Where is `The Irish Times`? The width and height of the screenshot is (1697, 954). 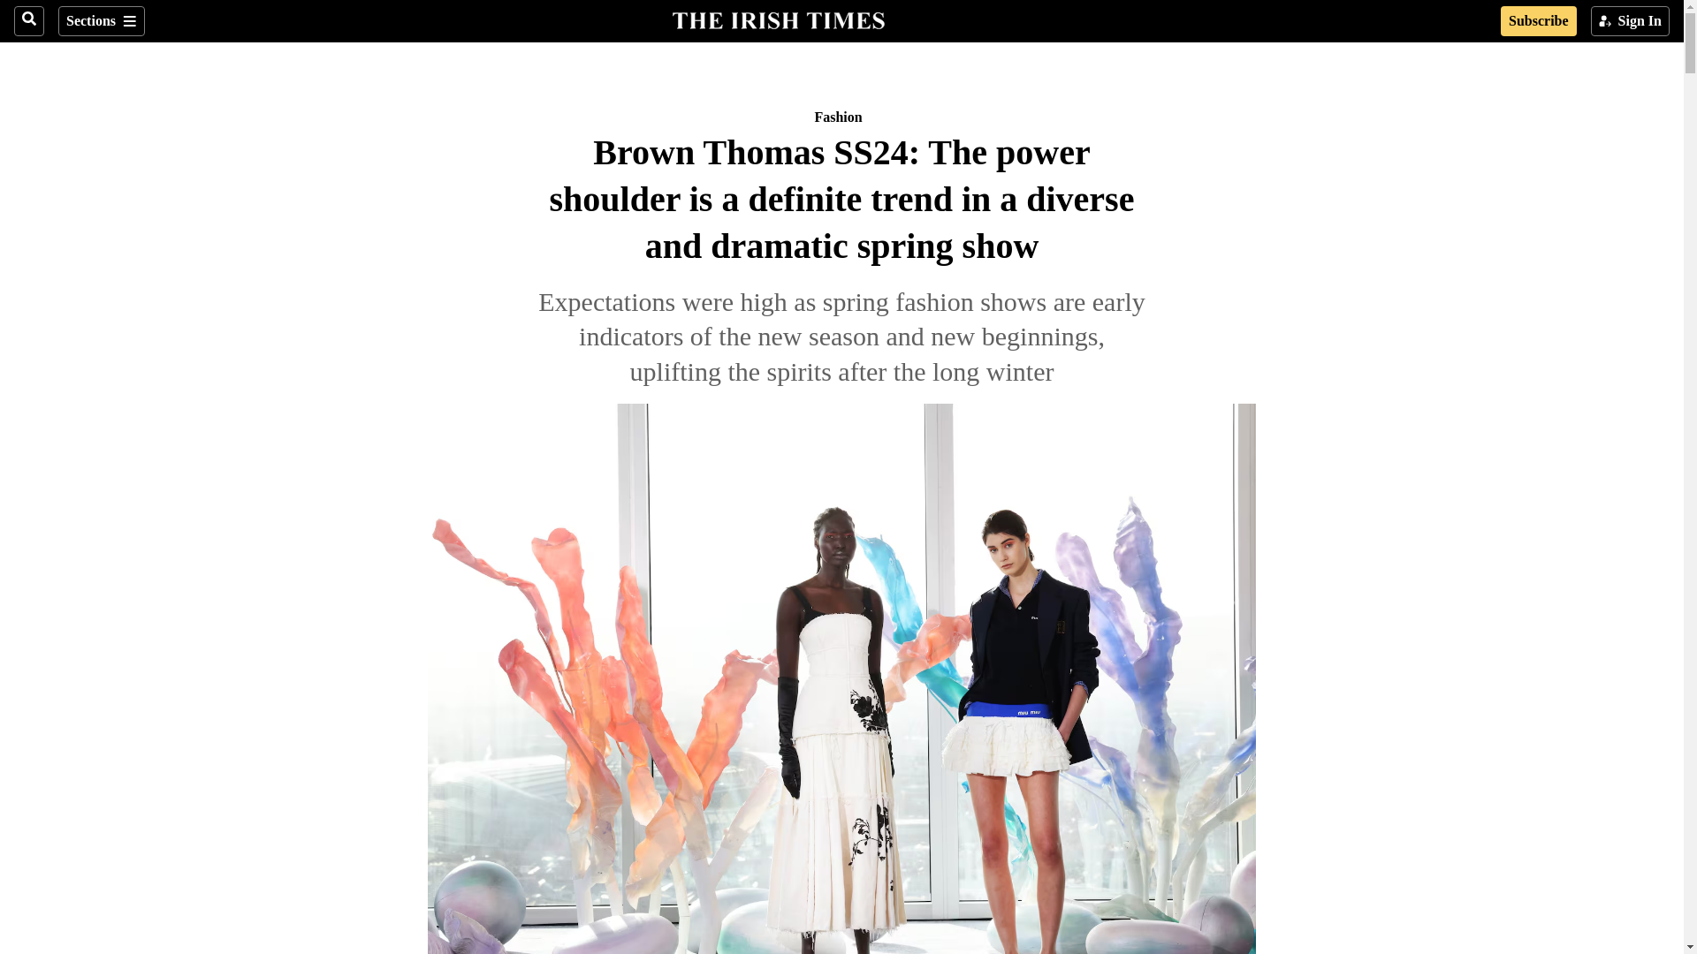 The Irish Times is located at coordinates (778, 19).